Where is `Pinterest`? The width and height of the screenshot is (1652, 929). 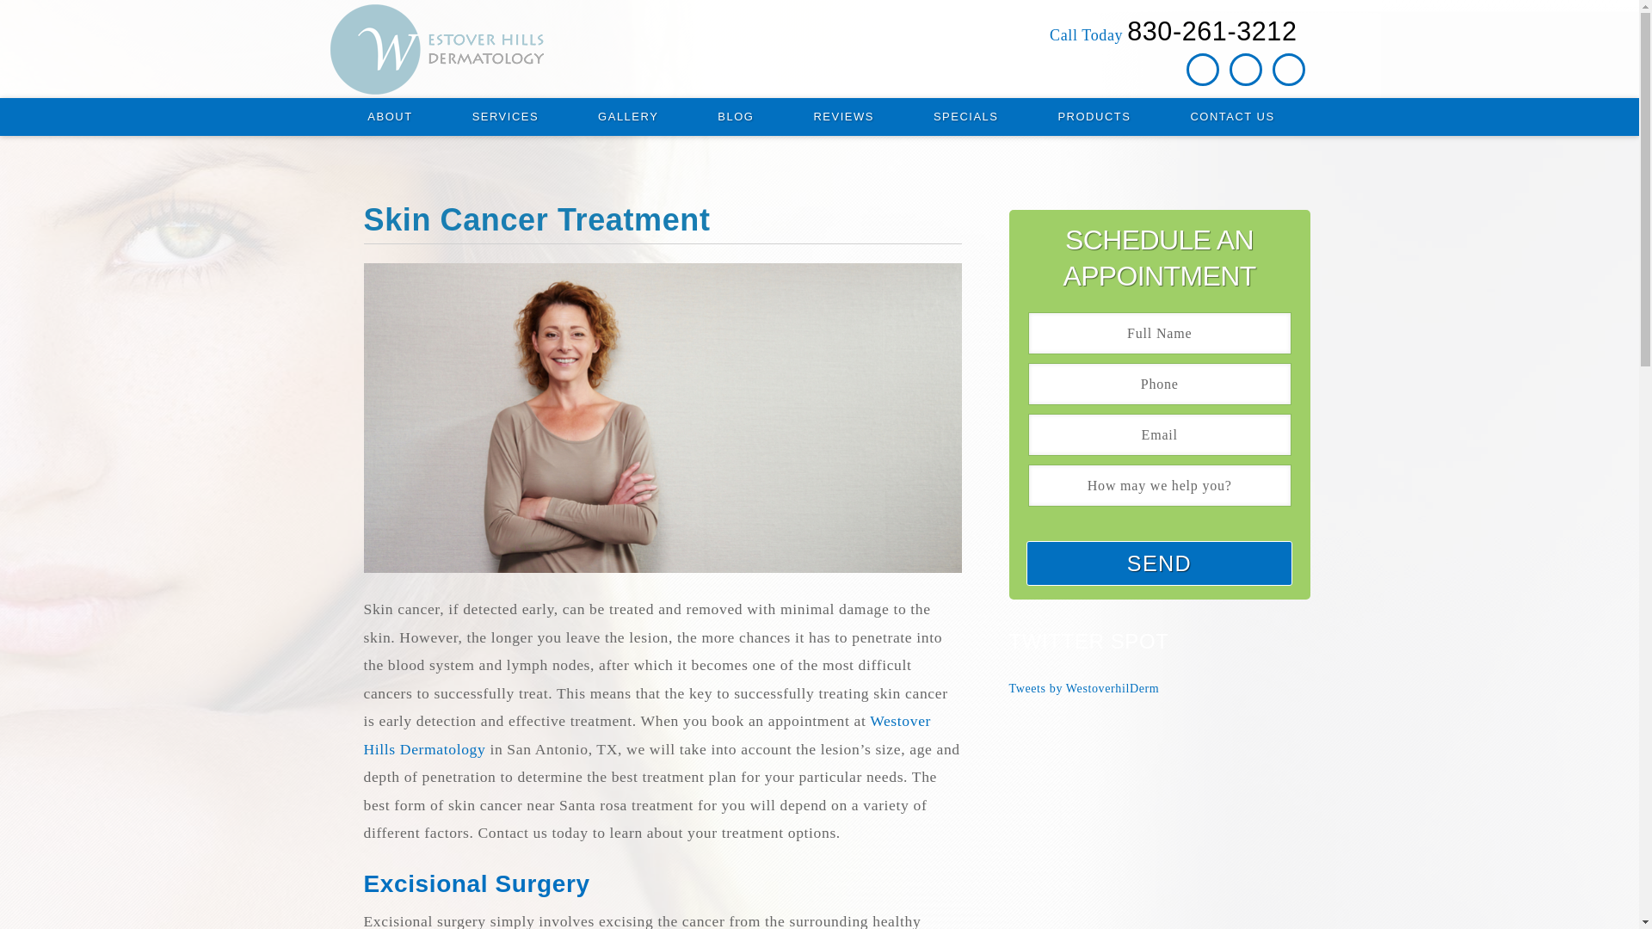
Pinterest is located at coordinates (1245, 69).